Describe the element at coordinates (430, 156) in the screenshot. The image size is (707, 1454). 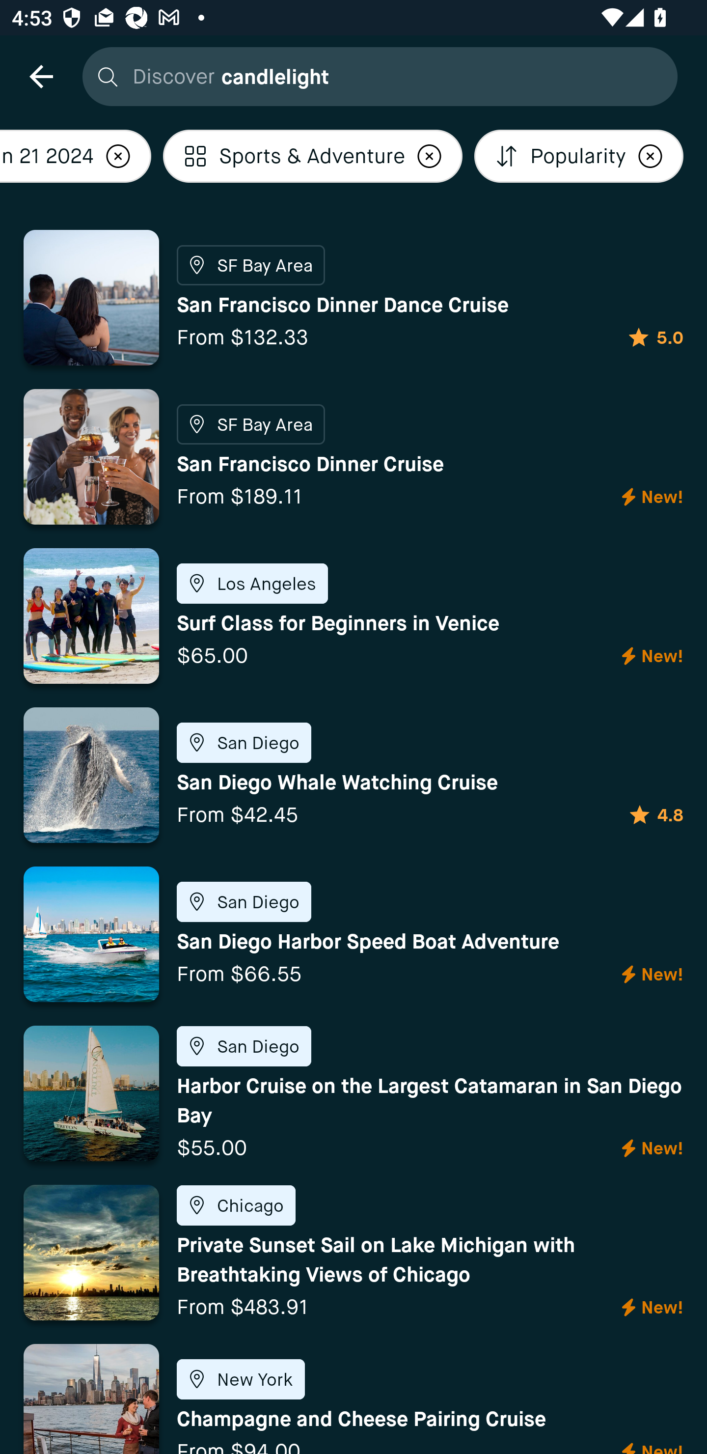
I see `Localized description` at that location.